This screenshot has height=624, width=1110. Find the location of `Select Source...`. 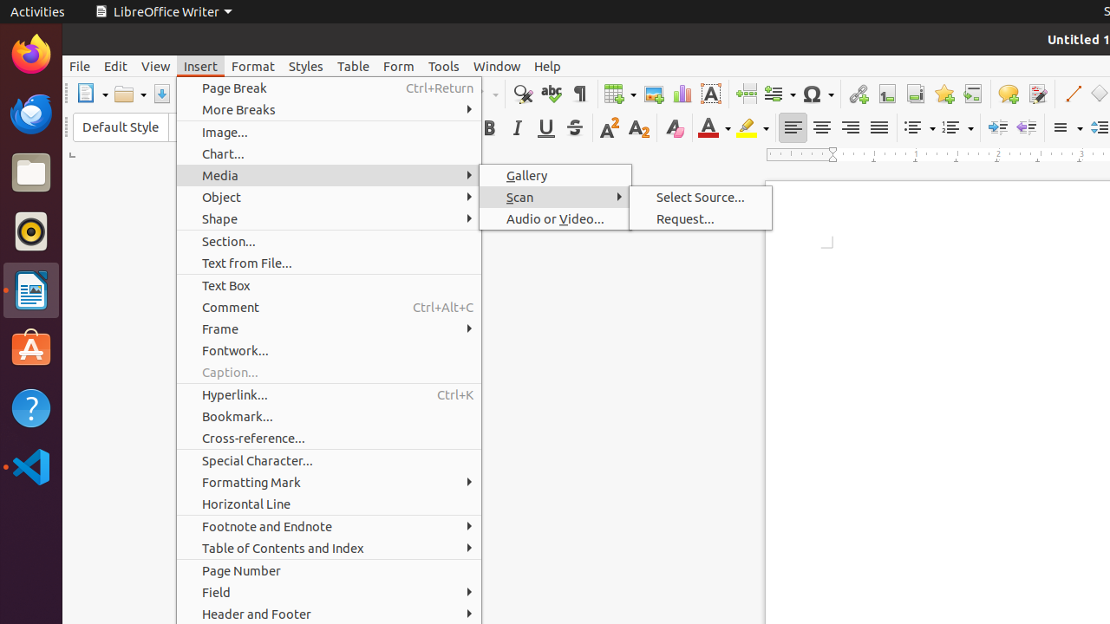

Select Source... is located at coordinates (701, 198).